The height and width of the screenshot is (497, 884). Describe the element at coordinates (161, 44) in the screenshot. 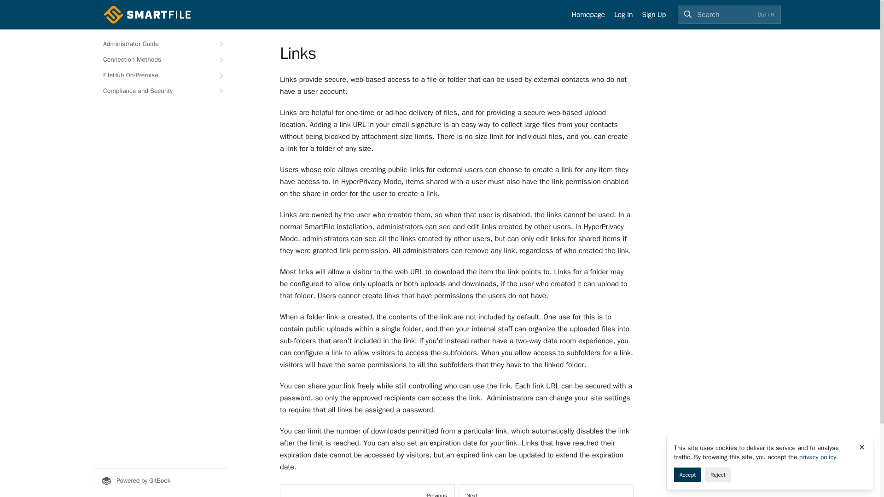

I see `Administrator Guide` at that location.